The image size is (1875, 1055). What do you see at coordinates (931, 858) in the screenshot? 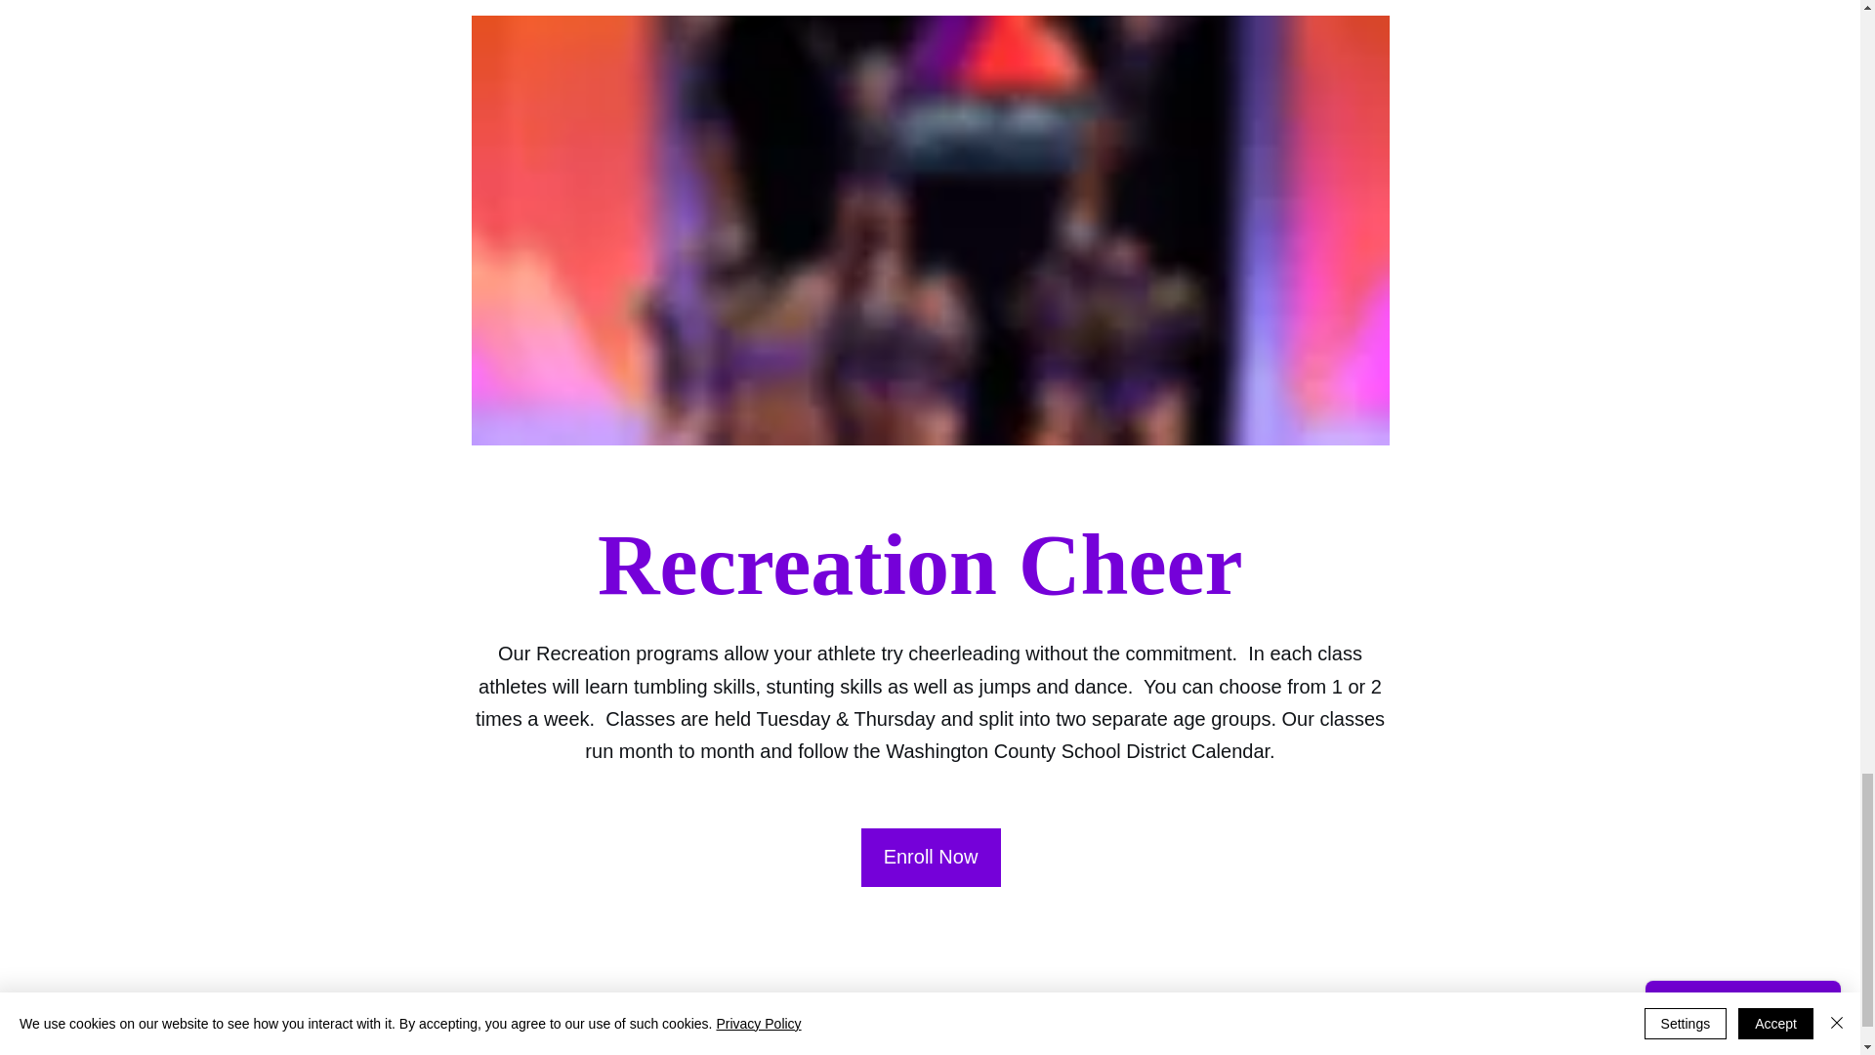
I see `Enroll Now` at bounding box center [931, 858].